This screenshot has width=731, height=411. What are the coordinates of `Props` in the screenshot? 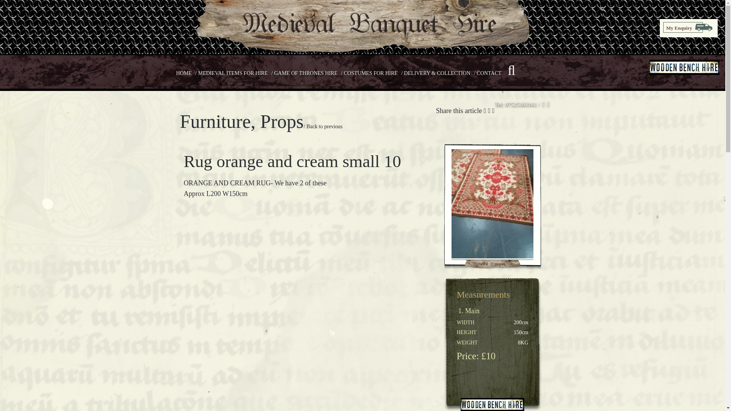 It's located at (282, 121).